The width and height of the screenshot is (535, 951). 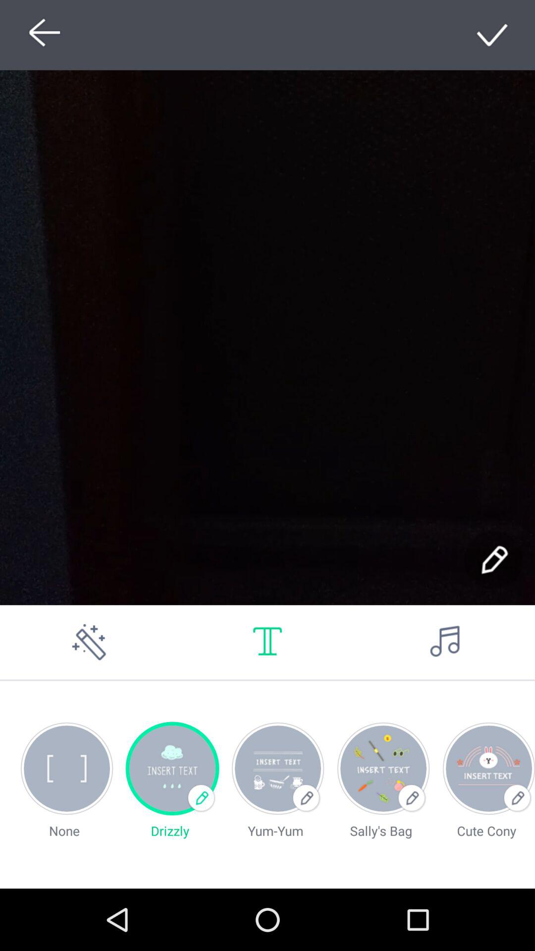 I want to click on use the pen tool, so click(x=493, y=560).